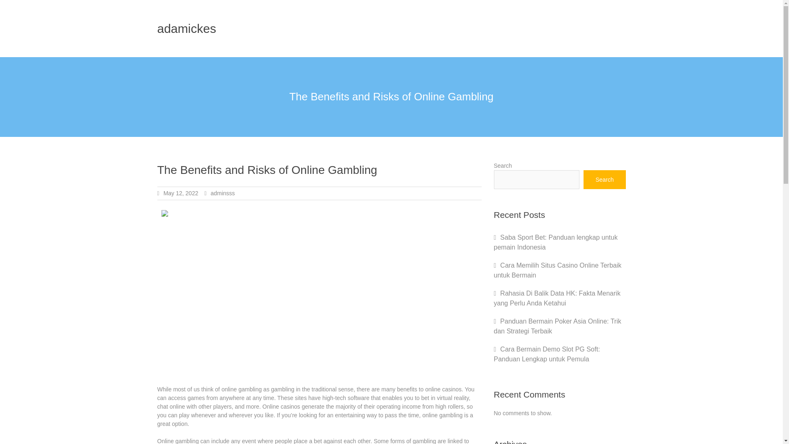 This screenshot has height=444, width=789. Describe the element at coordinates (181, 193) in the screenshot. I see `May 12, 2022` at that location.